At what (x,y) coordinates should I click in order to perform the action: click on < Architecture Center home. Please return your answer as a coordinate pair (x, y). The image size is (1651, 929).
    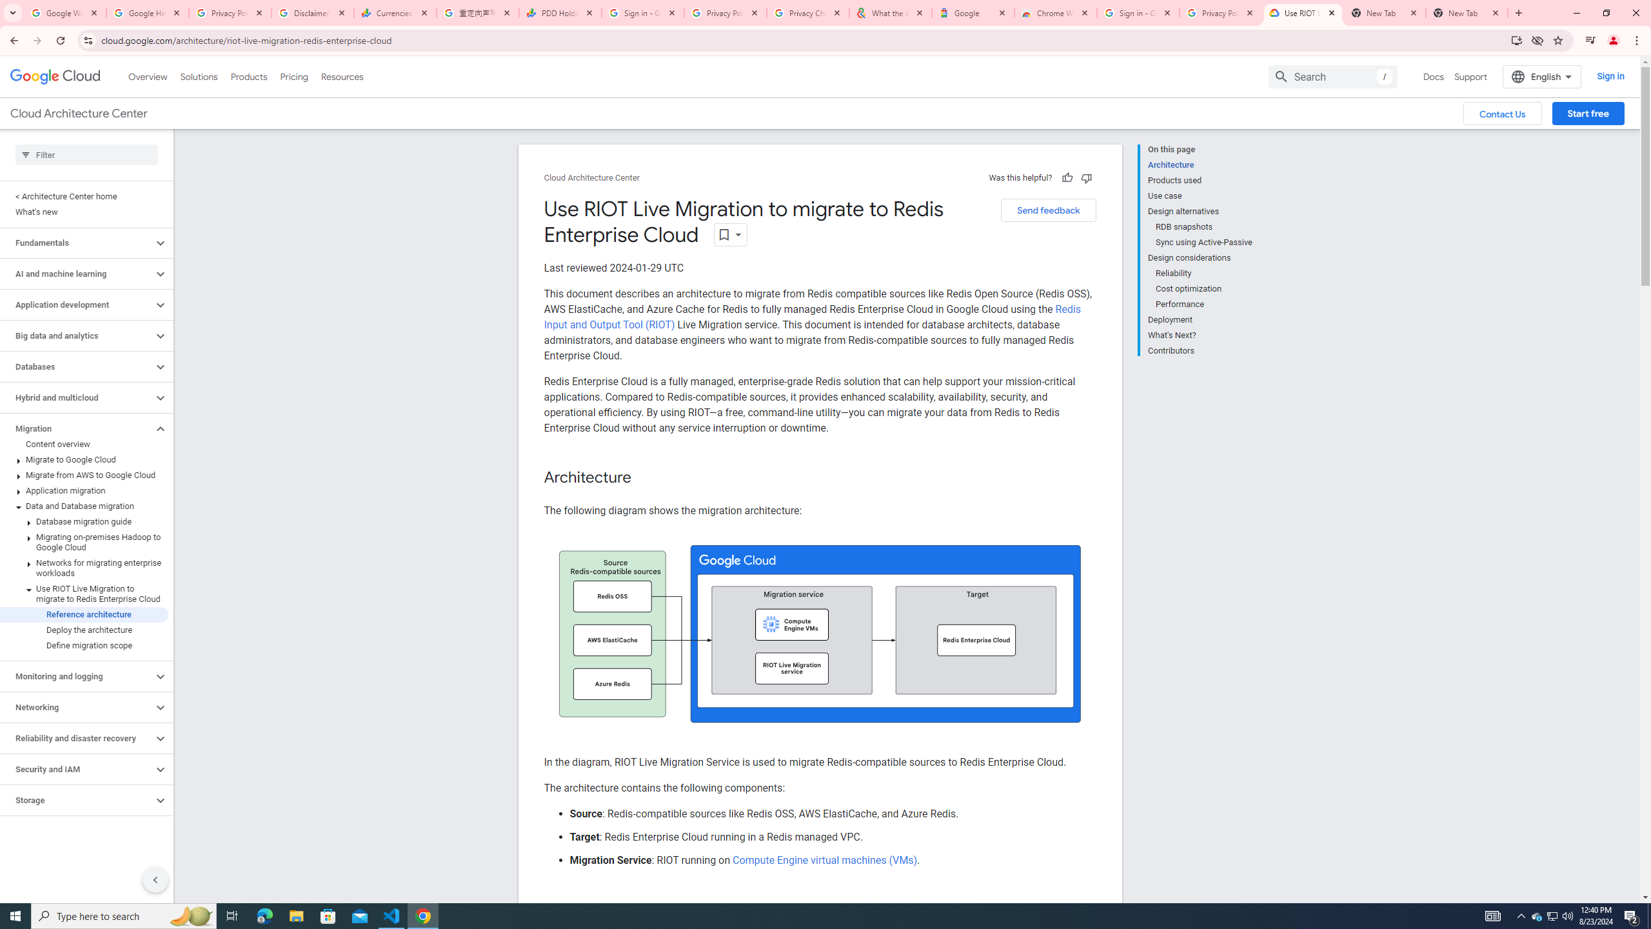
    Looking at the image, I should click on (84, 196).